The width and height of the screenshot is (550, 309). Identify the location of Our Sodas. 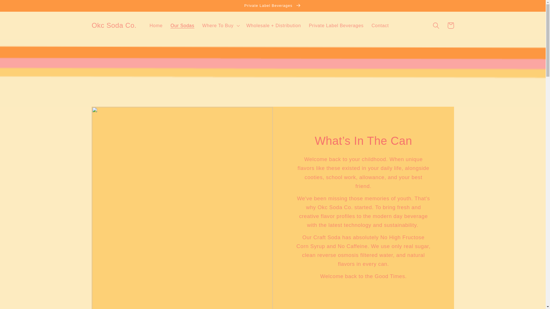
(182, 25).